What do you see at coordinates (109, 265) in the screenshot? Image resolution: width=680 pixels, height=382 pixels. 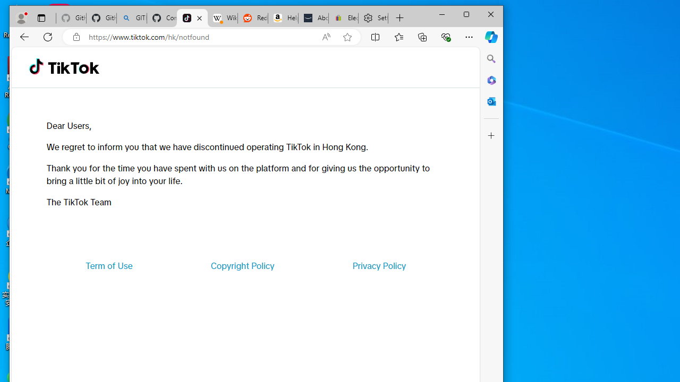 I see `Term of Use` at bounding box center [109, 265].